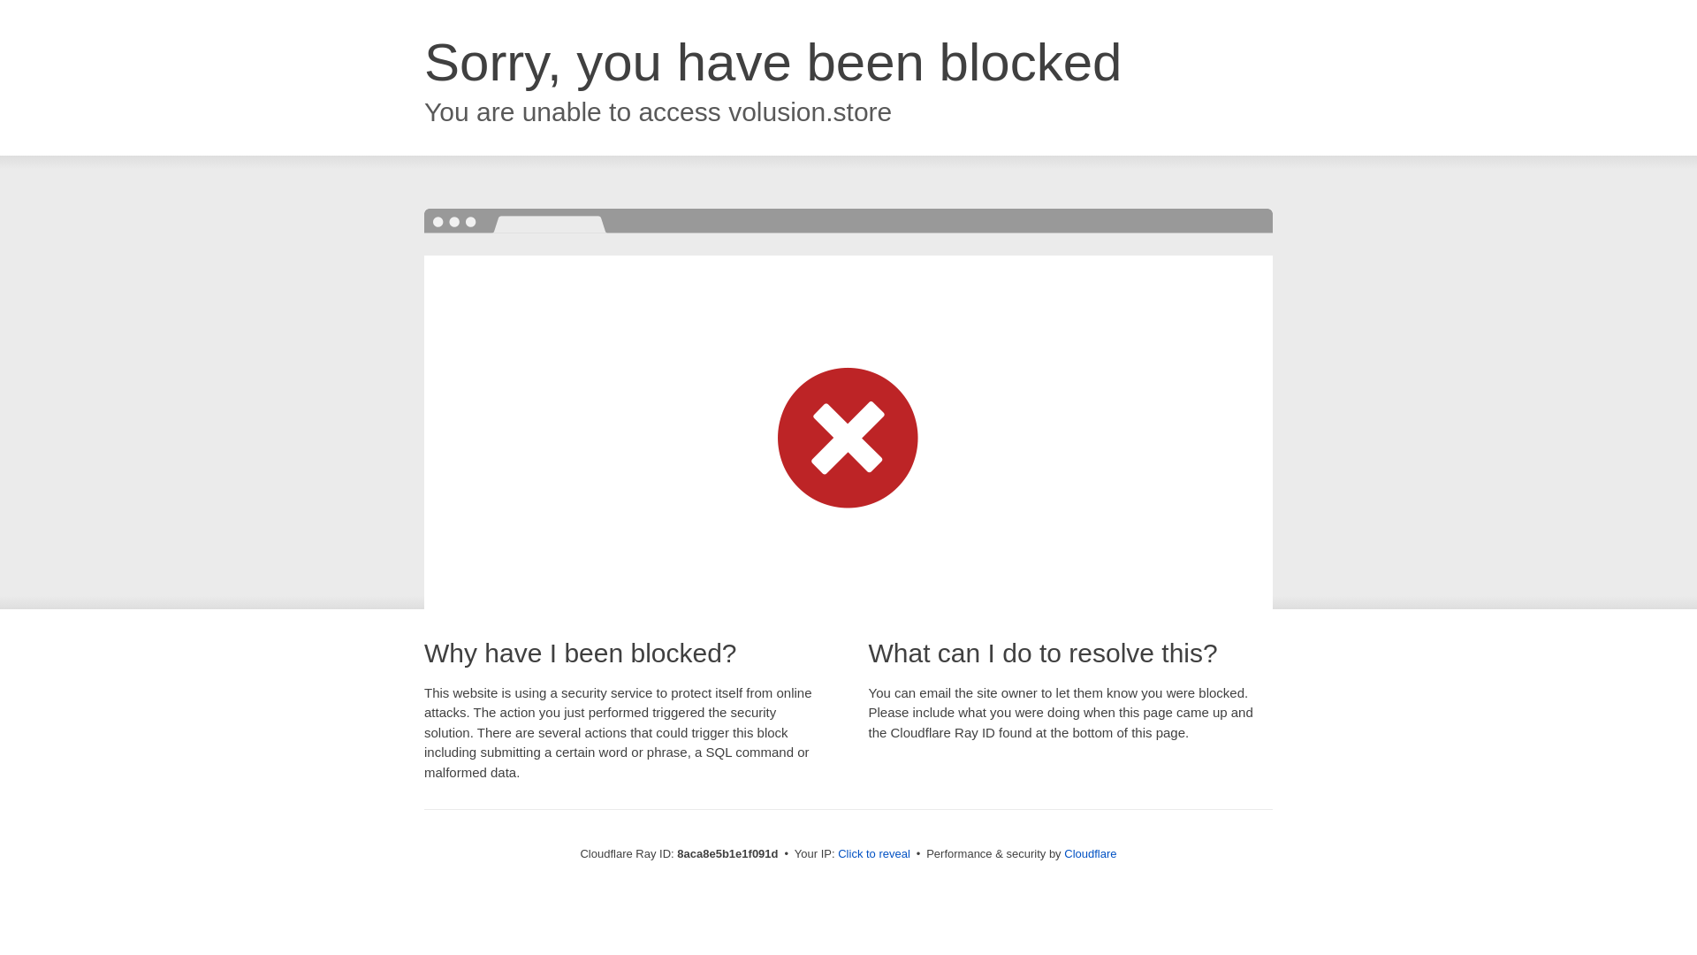 The width and height of the screenshot is (1697, 955). Describe the element at coordinates (1090, 853) in the screenshot. I see `Cloudflare` at that location.